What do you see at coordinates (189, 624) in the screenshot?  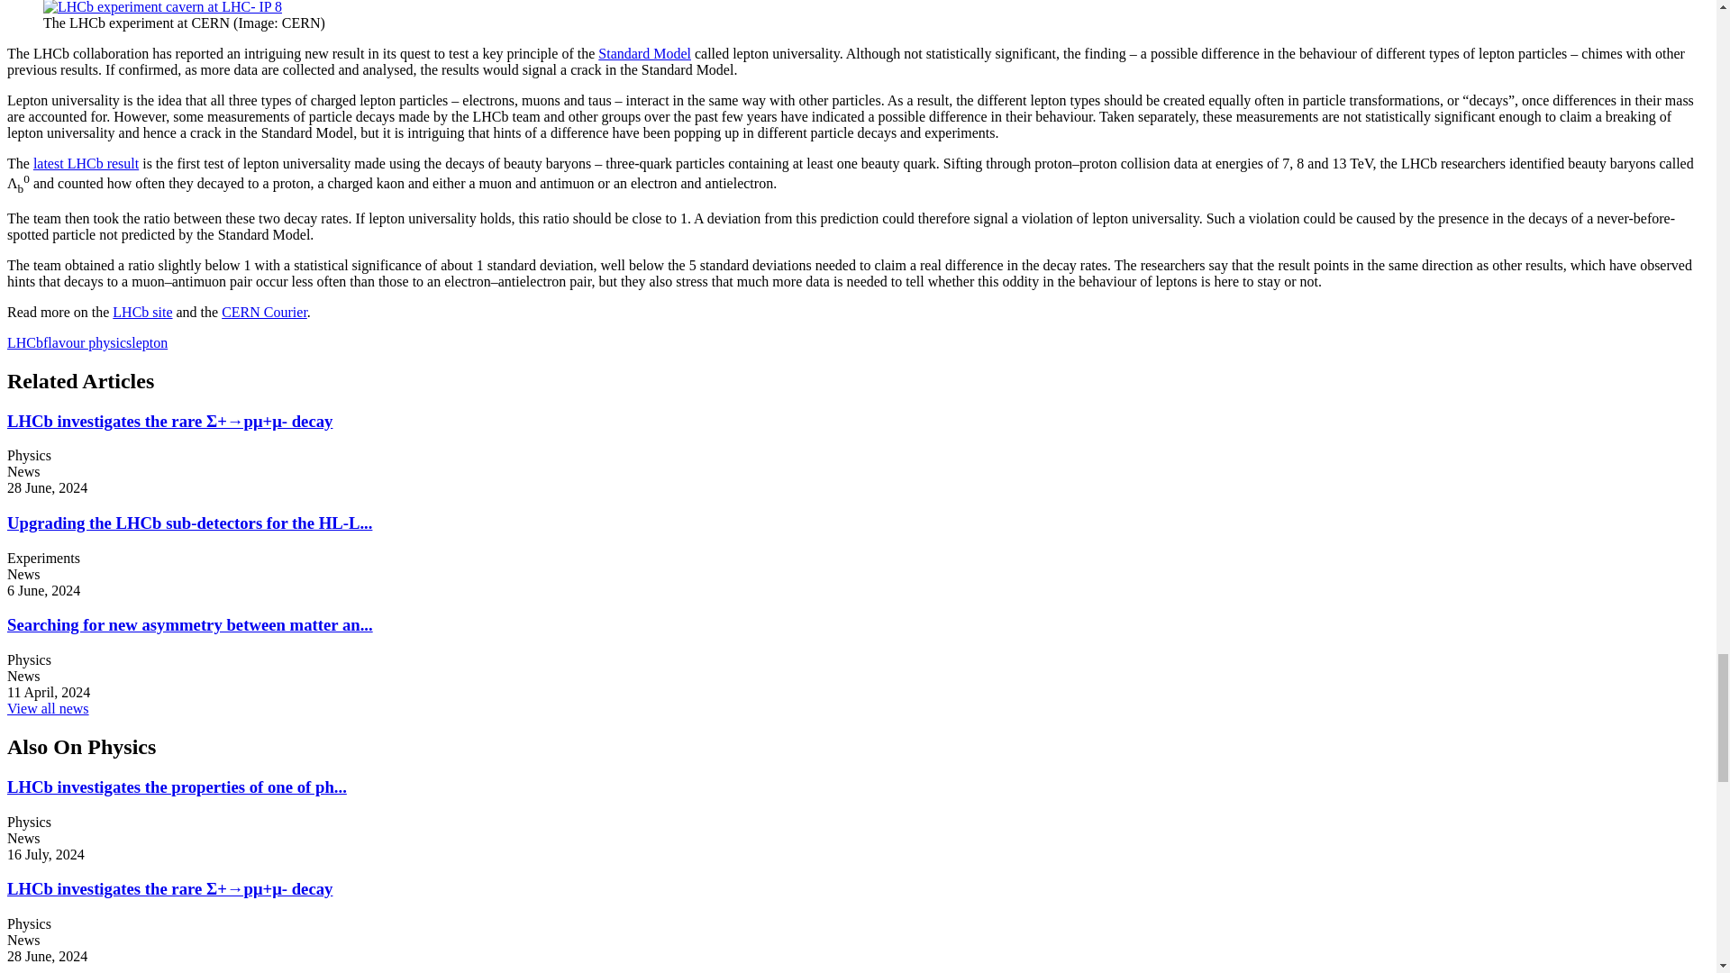 I see `Searching for new asymmetry between matter and antimatter` at bounding box center [189, 624].